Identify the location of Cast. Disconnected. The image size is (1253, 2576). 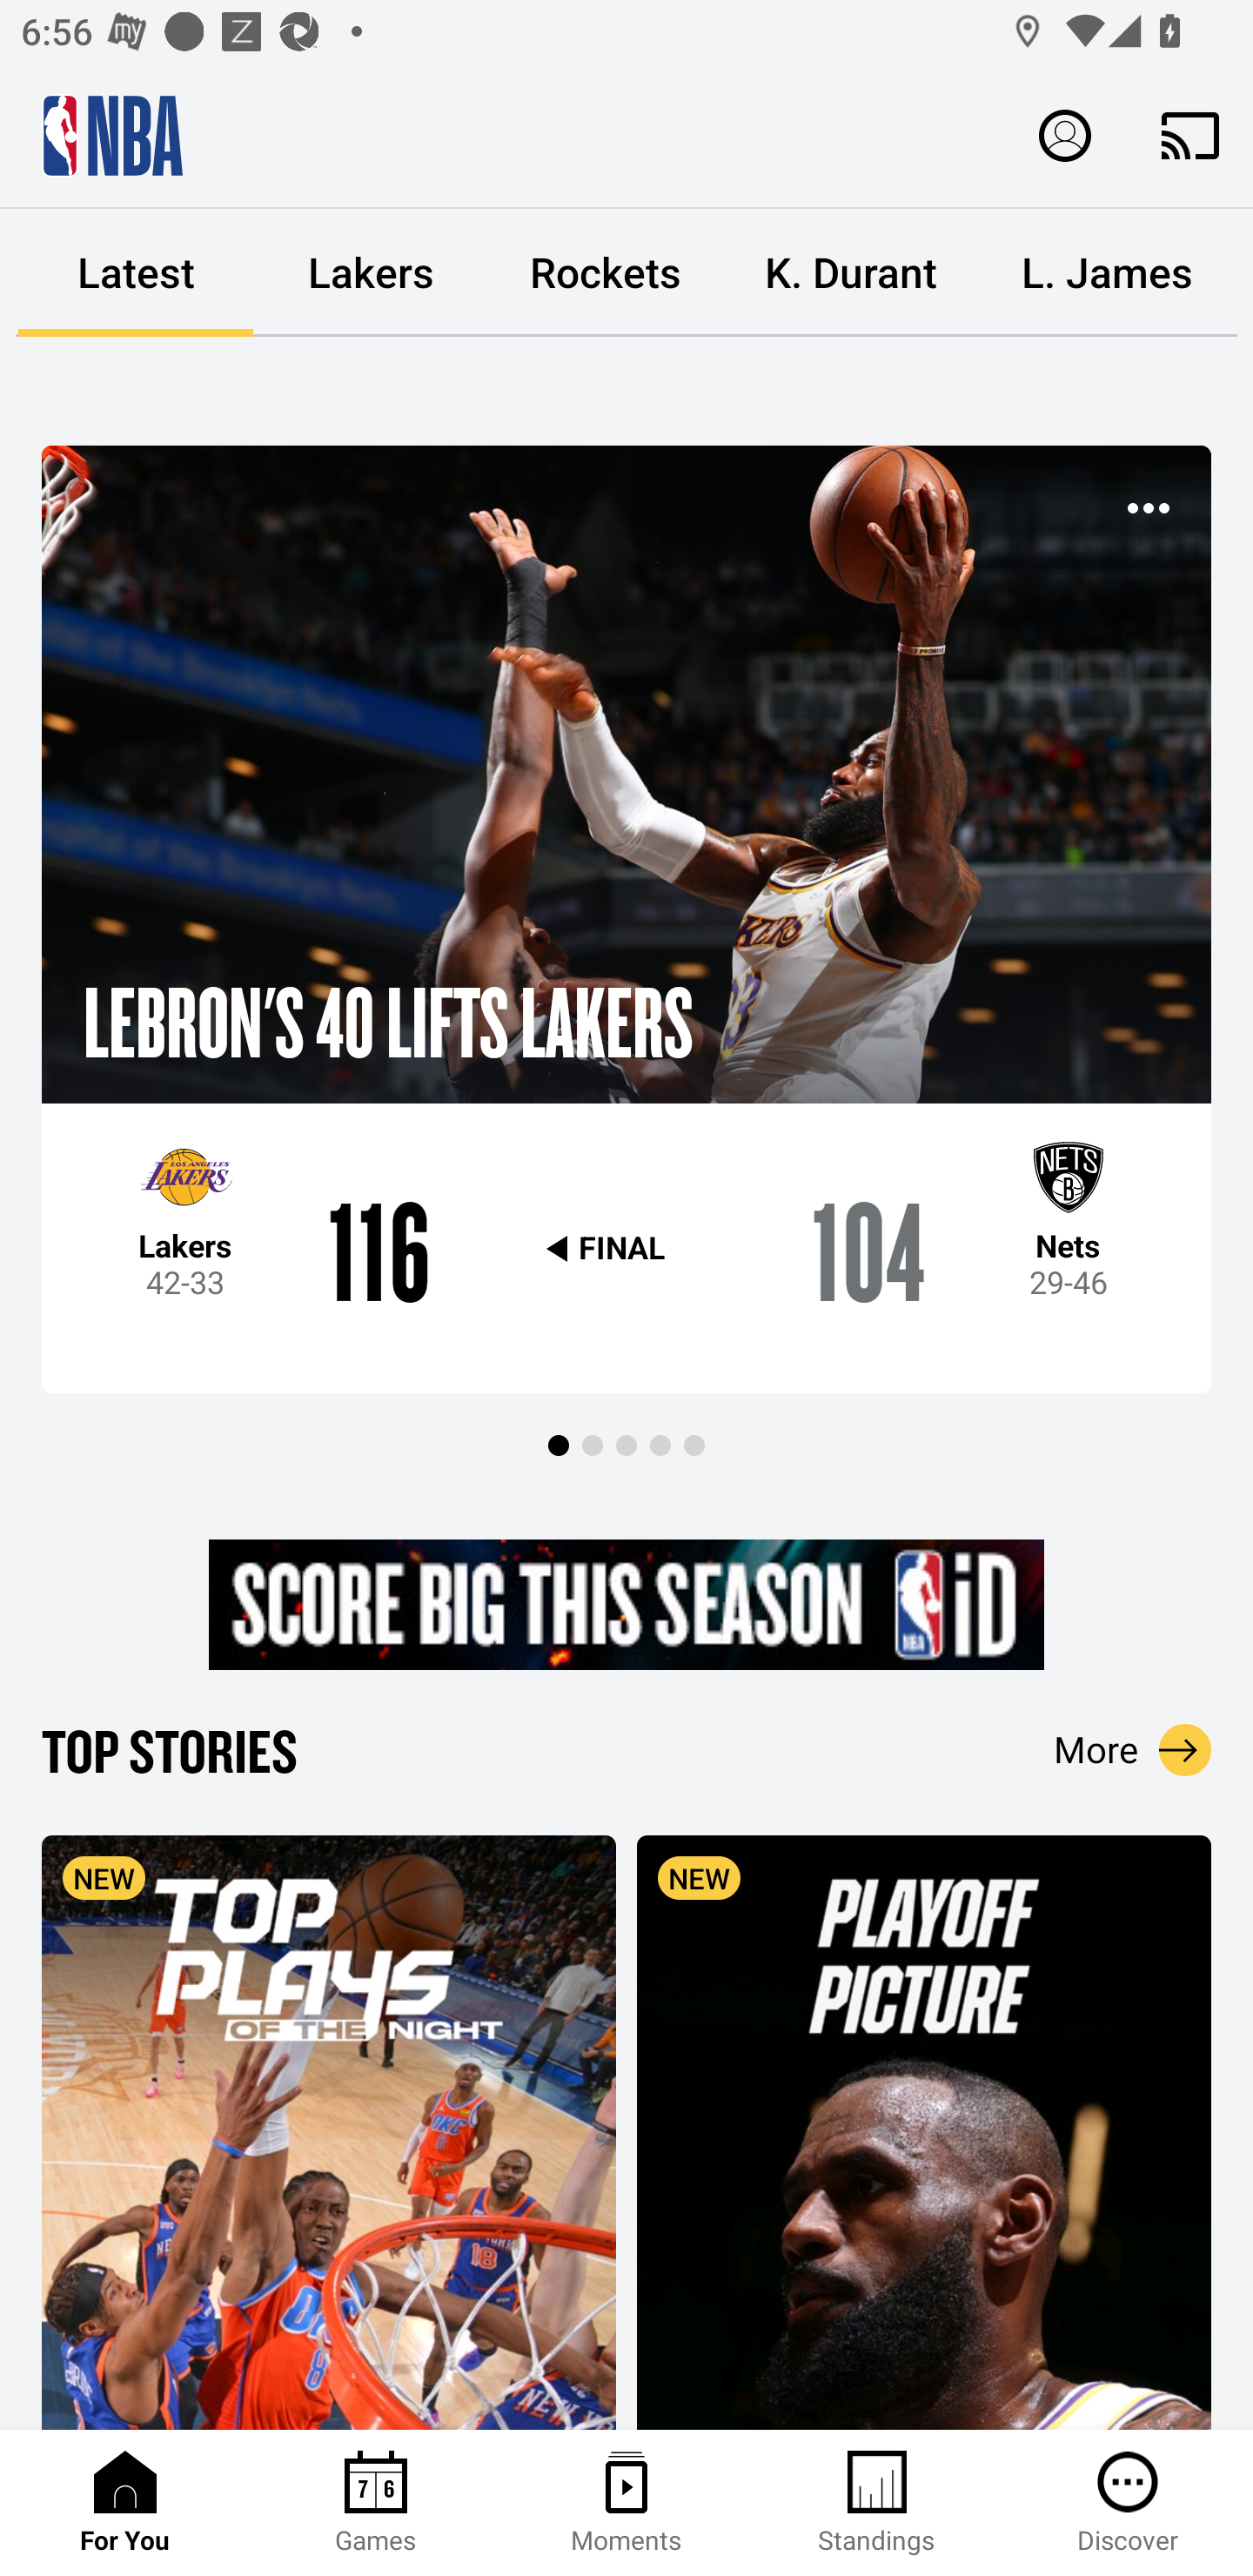
(1190, 135).